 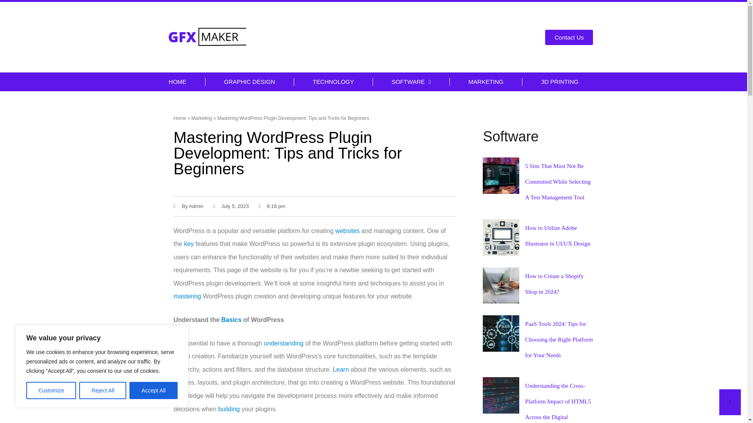 What do you see at coordinates (188, 244) in the screenshot?
I see `key` at bounding box center [188, 244].